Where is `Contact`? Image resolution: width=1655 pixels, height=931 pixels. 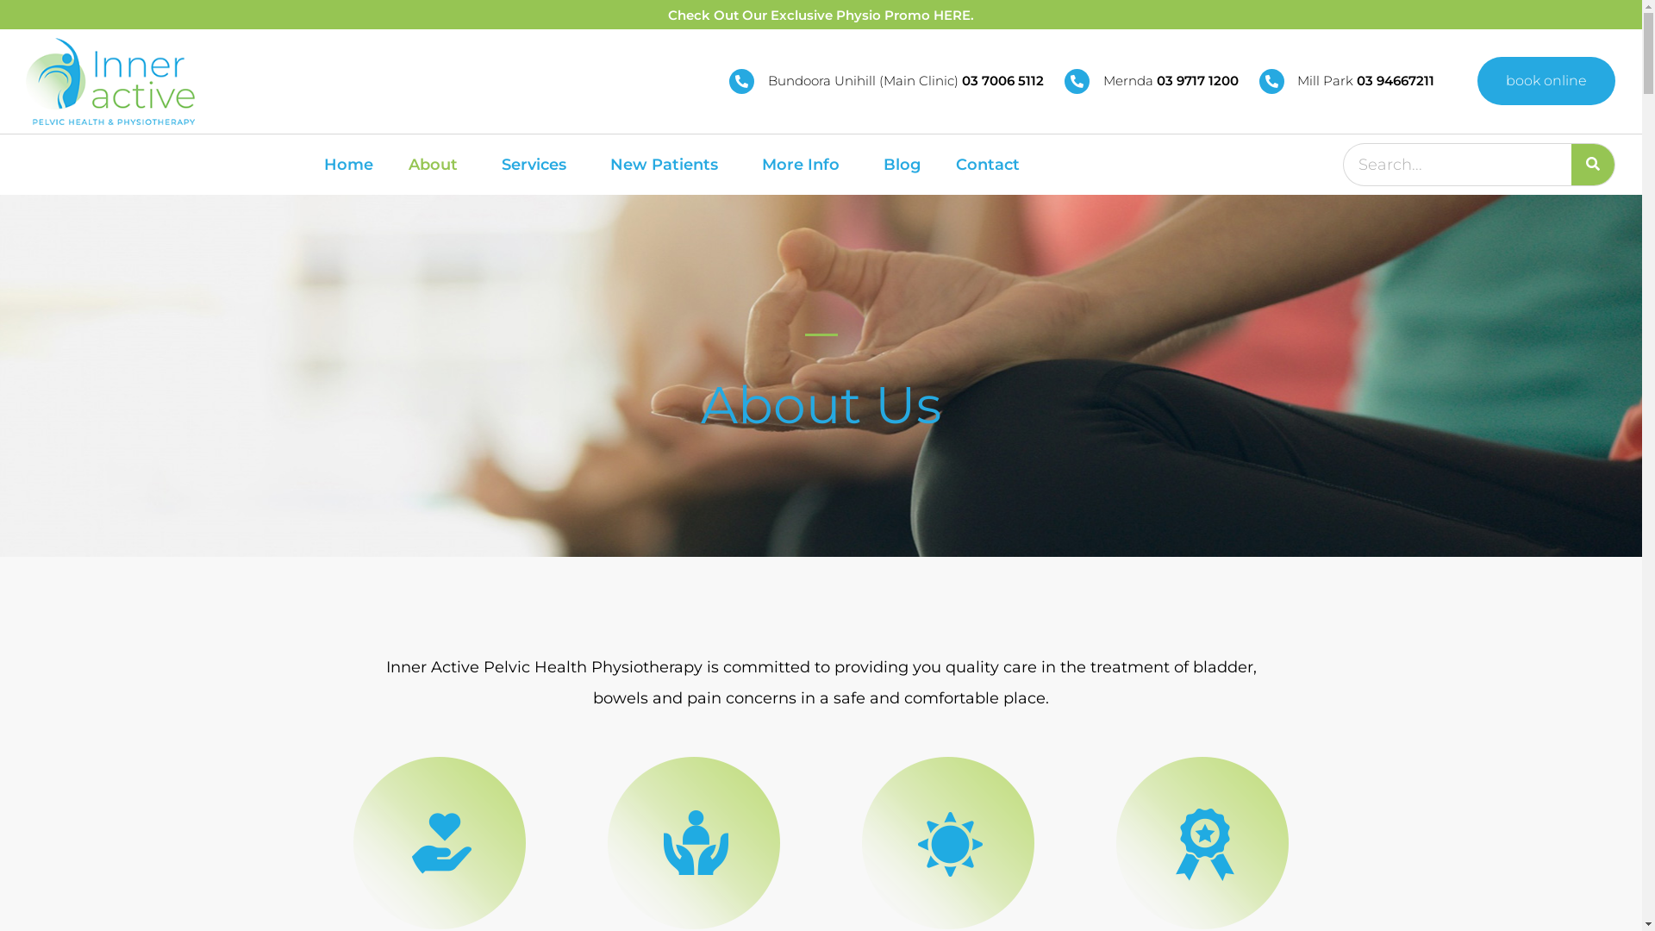
Contact is located at coordinates (992, 165).